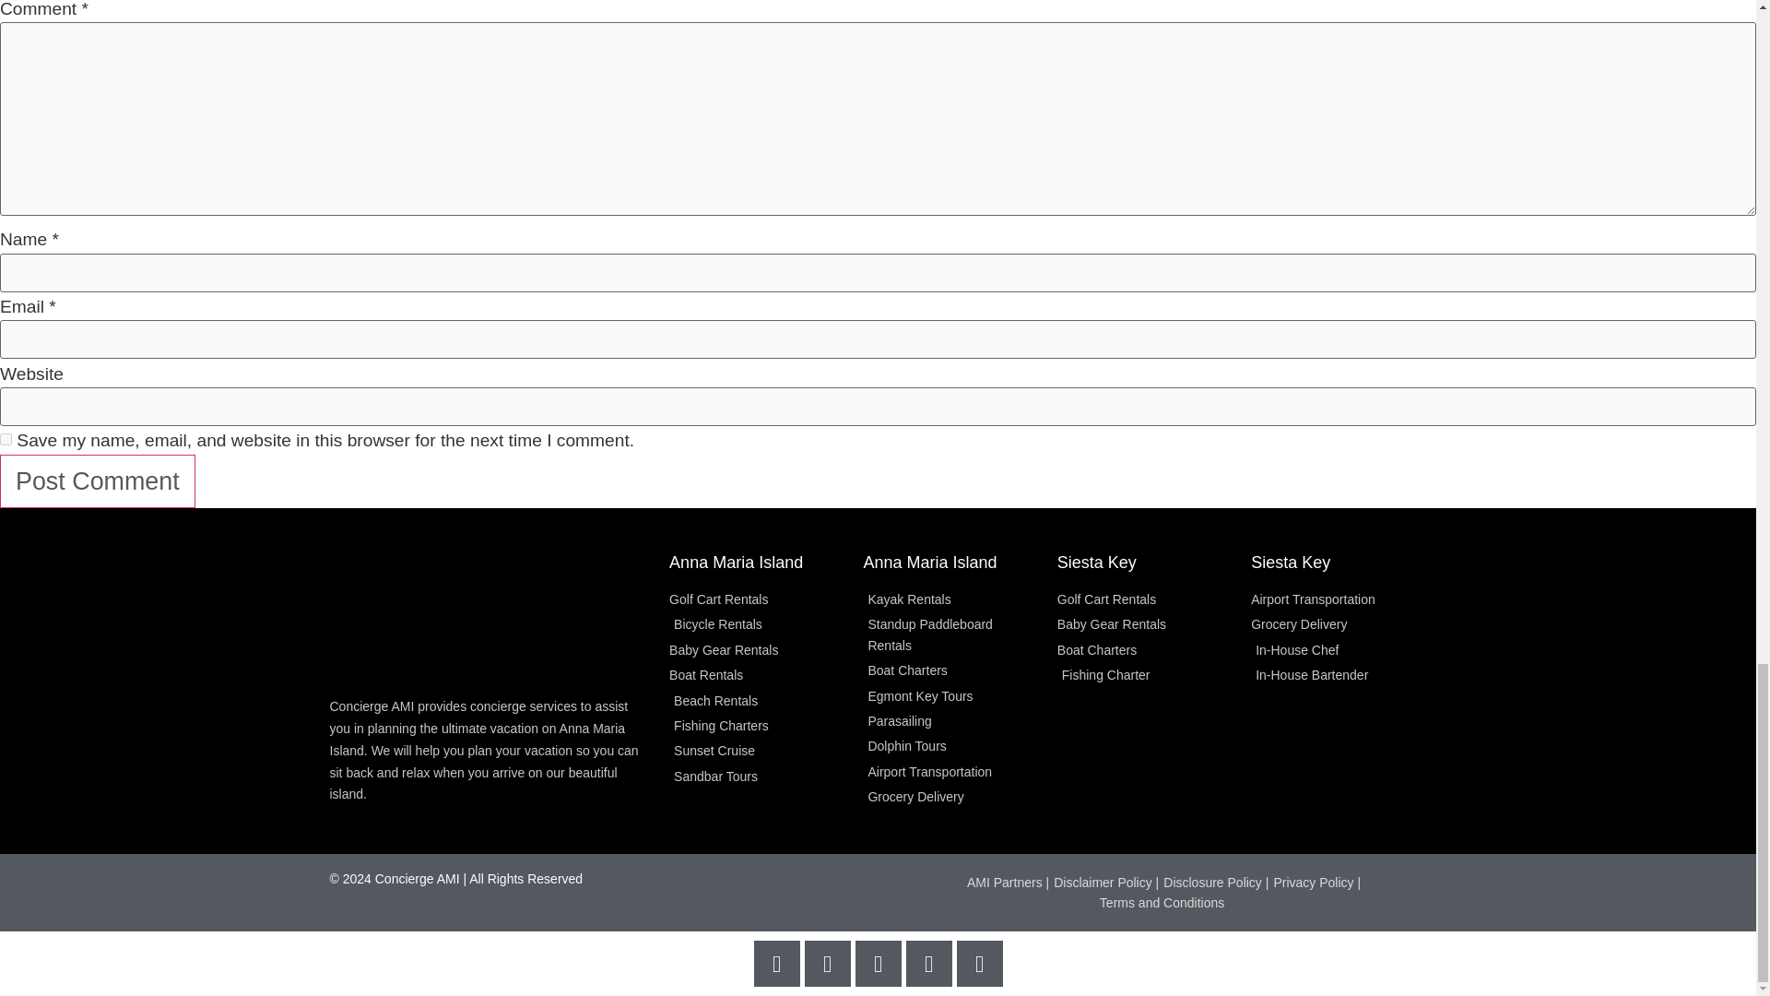 The height and width of the screenshot is (996, 1770). What do you see at coordinates (756, 675) in the screenshot?
I see `Boat Rentals` at bounding box center [756, 675].